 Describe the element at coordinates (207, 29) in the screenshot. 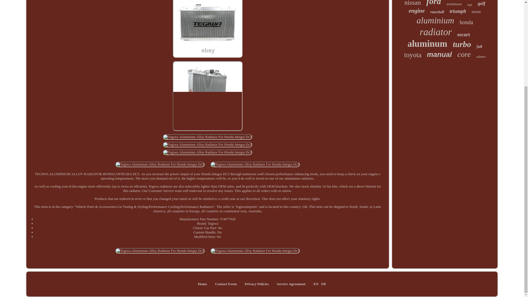

I see `Tegiwa Aluminium Alloy Radiator For Honda Integra Dc5` at that location.